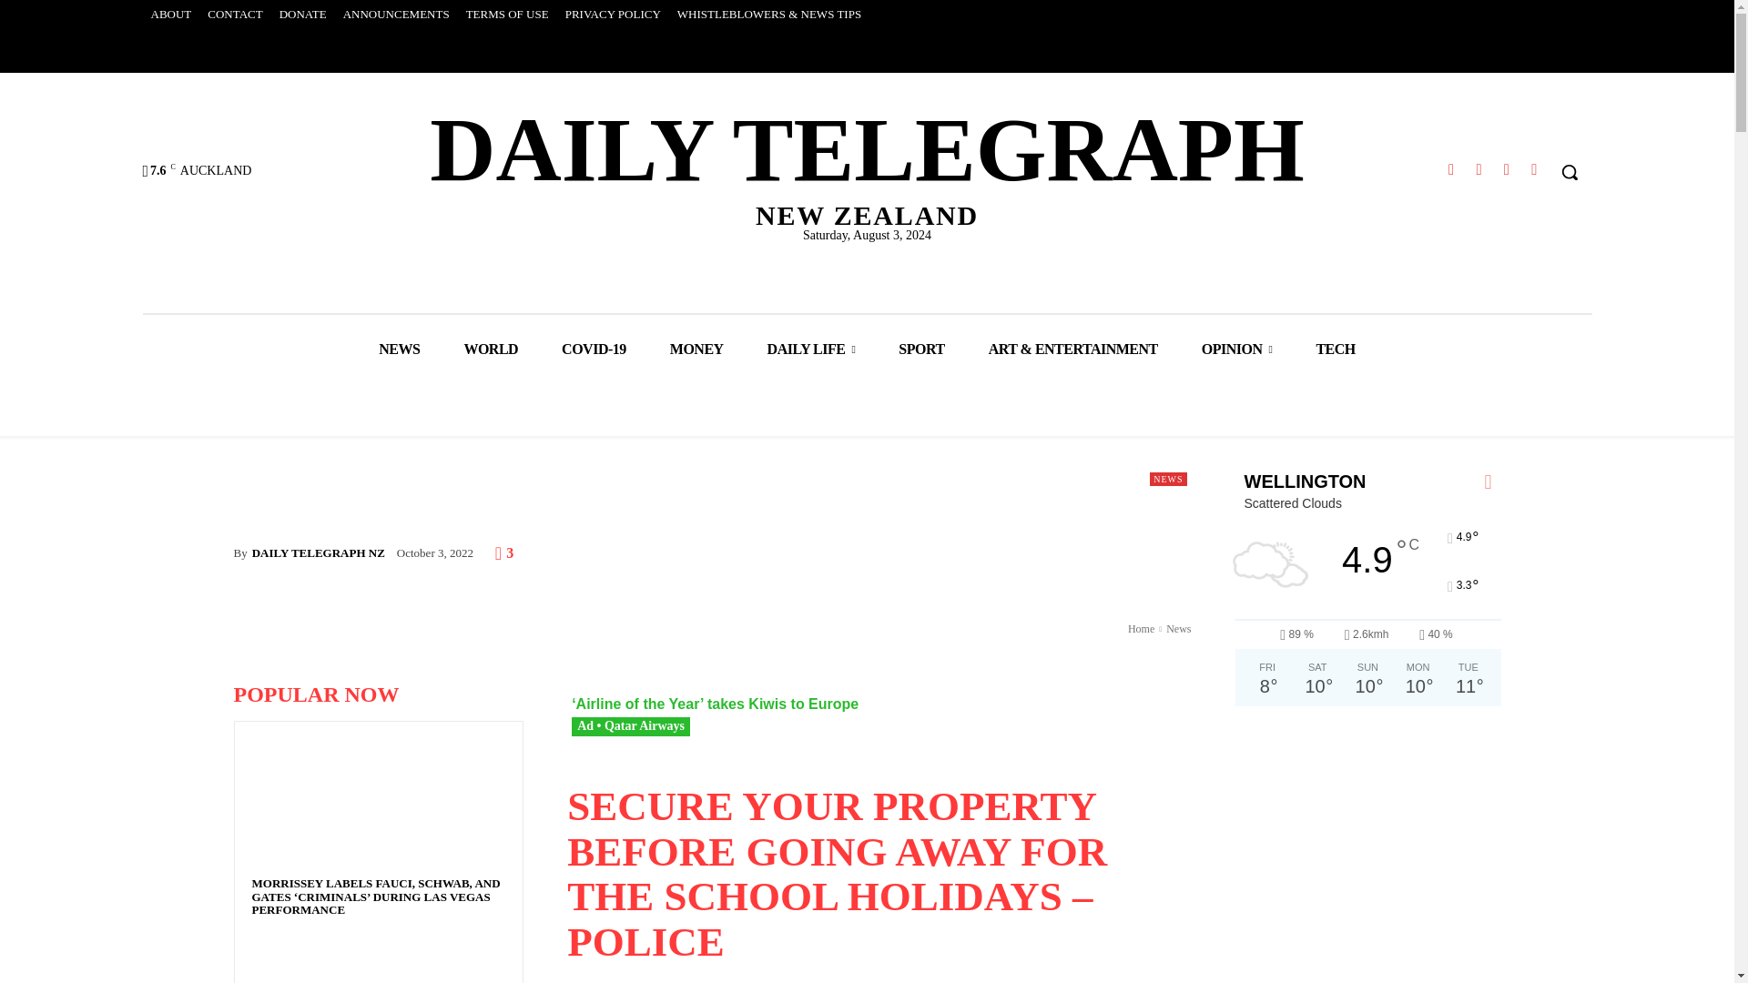  I want to click on Telegram, so click(169, 15).